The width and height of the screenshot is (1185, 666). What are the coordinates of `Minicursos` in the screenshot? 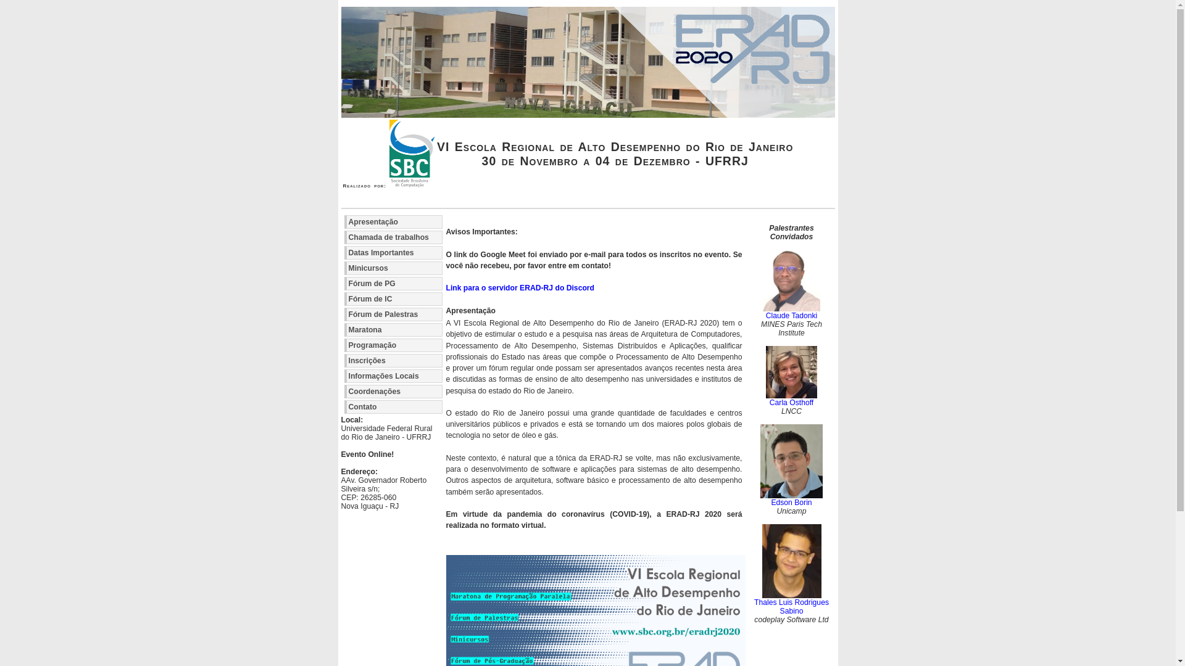 It's located at (394, 268).